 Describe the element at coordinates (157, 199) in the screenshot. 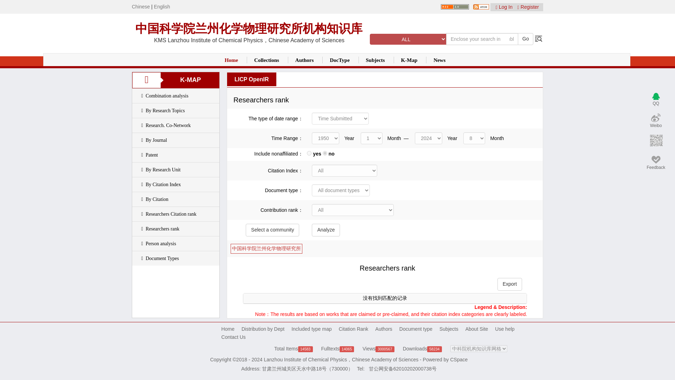

I see `By Citation` at that location.